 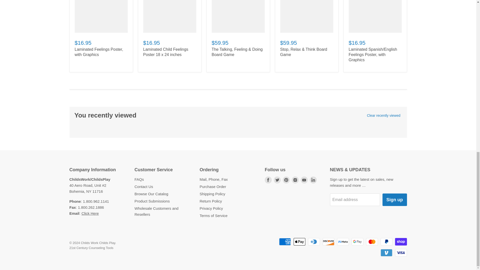 I want to click on Instagram, so click(x=295, y=179).